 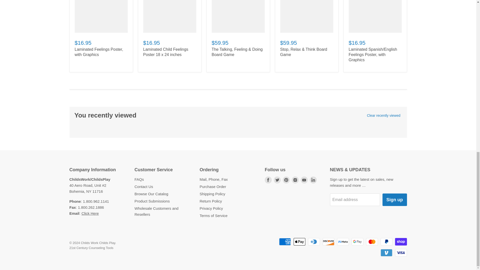 I want to click on Instagram, so click(x=295, y=179).